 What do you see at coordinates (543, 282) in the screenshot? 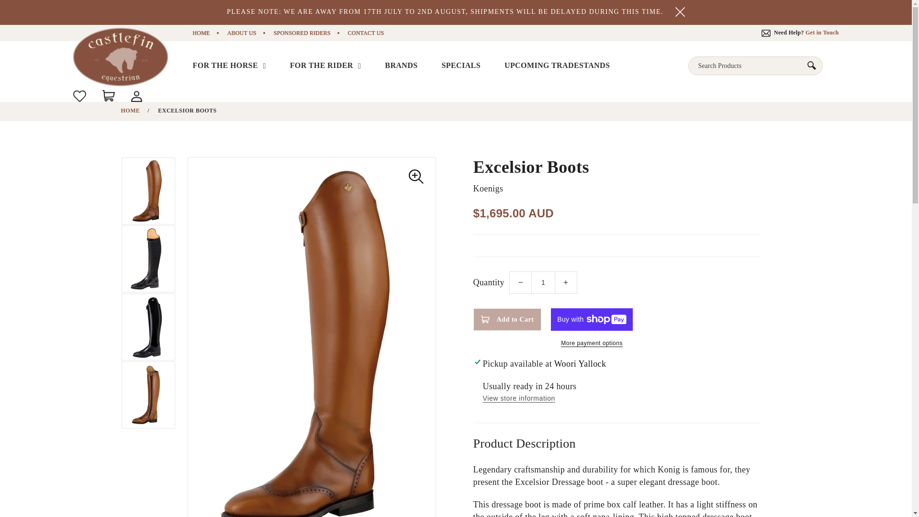
I see `1` at bounding box center [543, 282].